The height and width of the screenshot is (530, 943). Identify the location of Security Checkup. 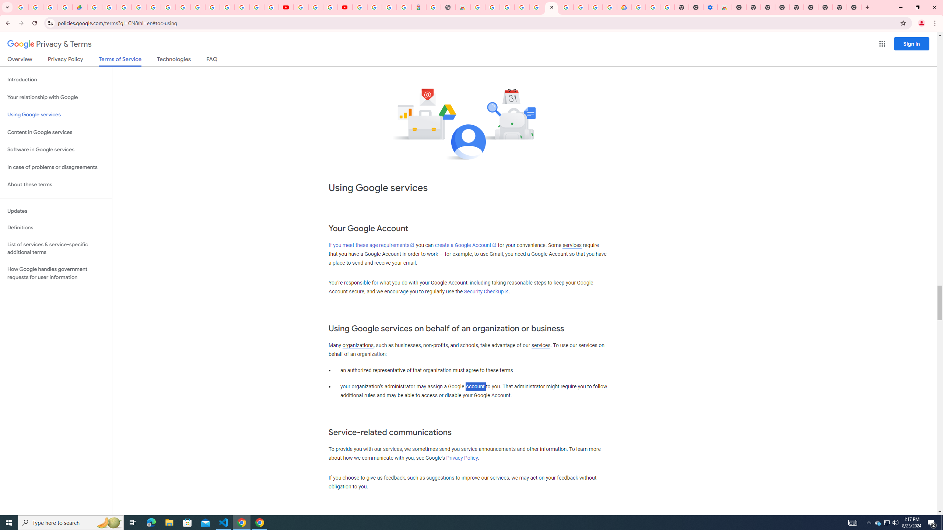
(486, 291).